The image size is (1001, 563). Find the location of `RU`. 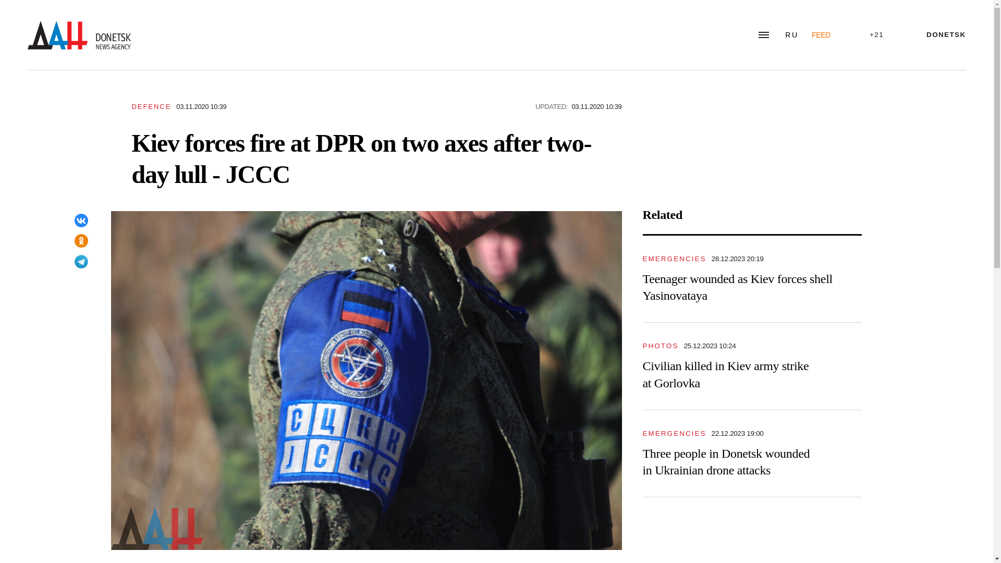

RU is located at coordinates (791, 34).